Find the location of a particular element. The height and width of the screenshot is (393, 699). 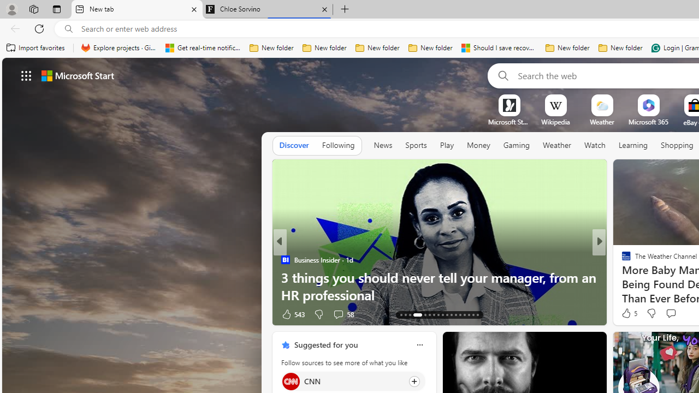

View comments 25 Comment is located at coordinates (671, 314).